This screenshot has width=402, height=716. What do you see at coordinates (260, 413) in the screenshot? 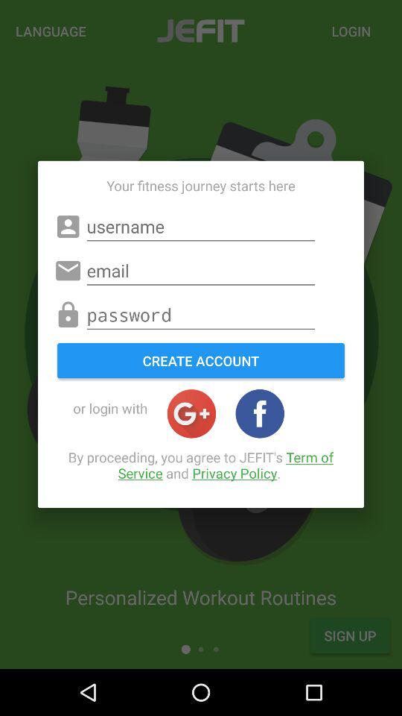
I see `share to facebook` at bounding box center [260, 413].